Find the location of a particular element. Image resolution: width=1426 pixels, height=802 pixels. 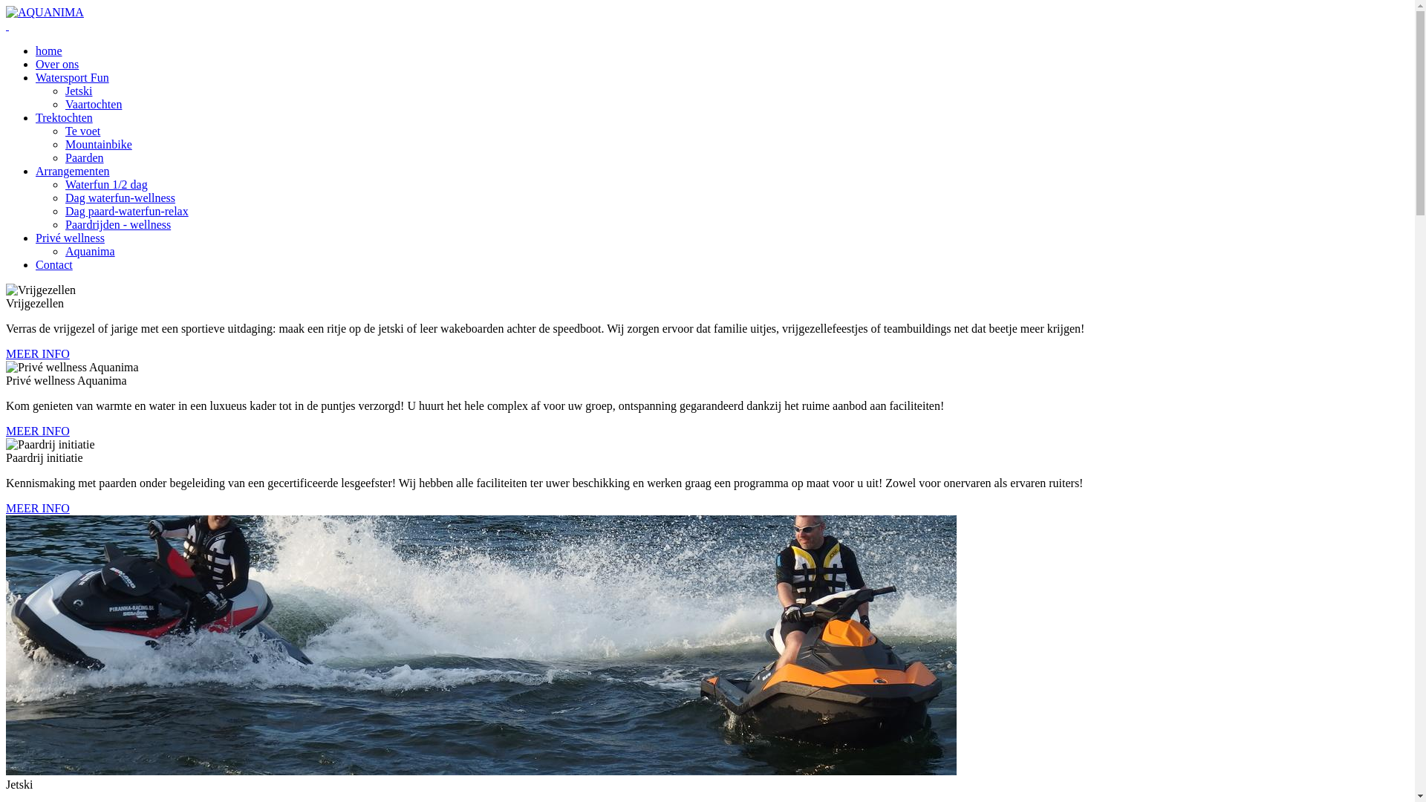

home is located at coordinates (49, 50).